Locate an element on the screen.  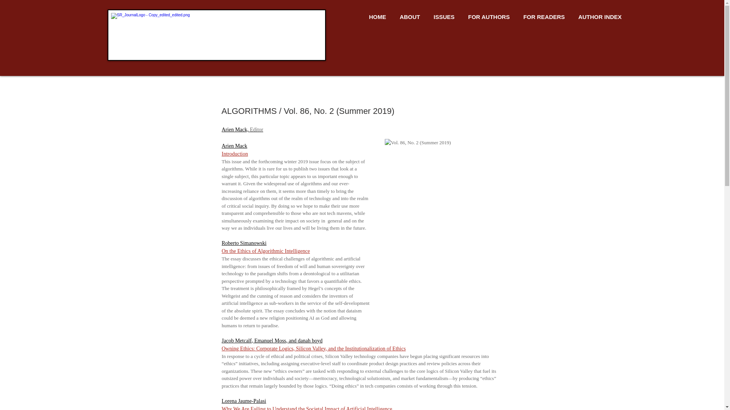
Lorena Jaume-Palasi is located at coordinates (243, 400).